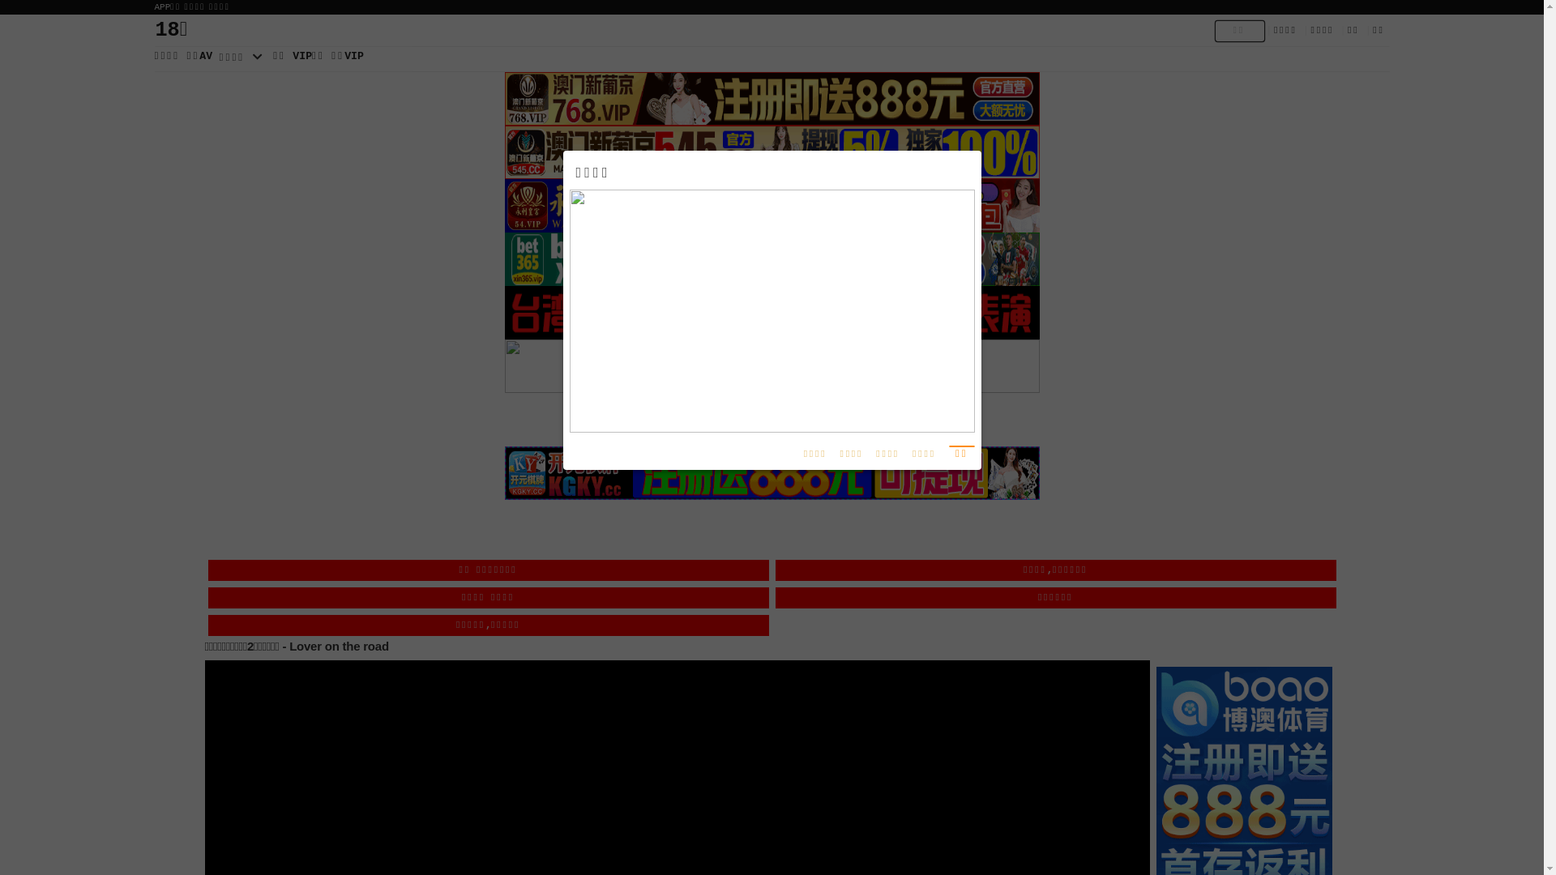 This screenshot has height=875, width=1556. What do you see at coordinates (766, 371) in the screenshot?
I see `https://18lu200.xyz` at bounding box center [766, 371].